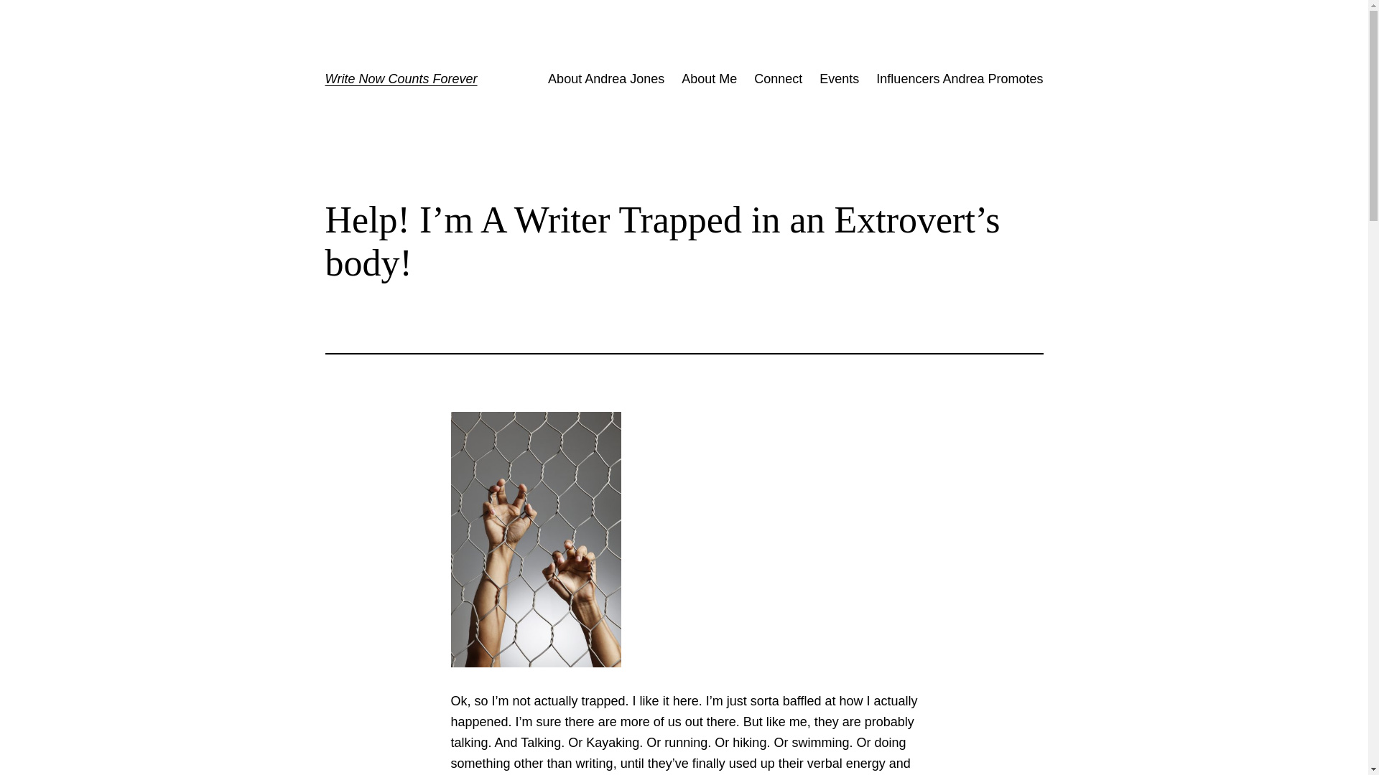 Image resolution: width=1379 pixels, height=775 pixels. Describe the element at coordinates (779, 79) in the screenshot. I see `Connect` at that location.